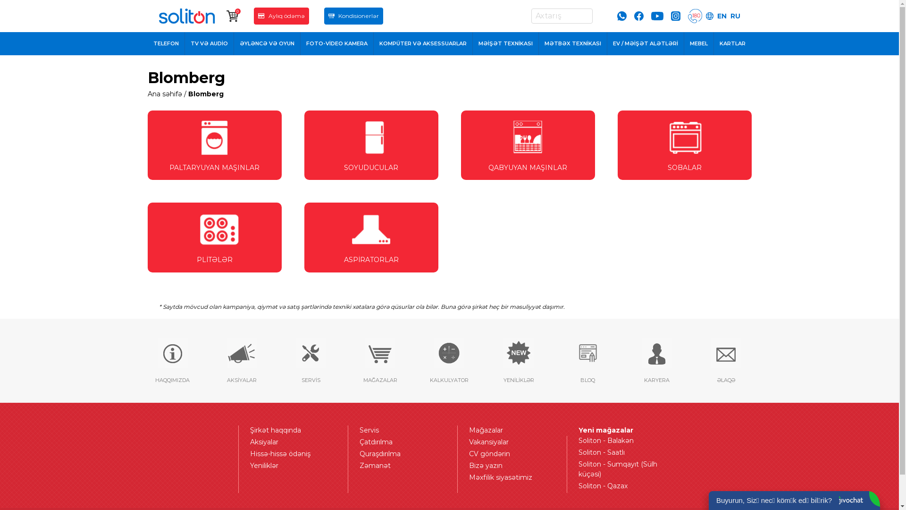  Describe the element at coordinates (684, 145) in the screenshot. I see `SOBALAR` at that location.